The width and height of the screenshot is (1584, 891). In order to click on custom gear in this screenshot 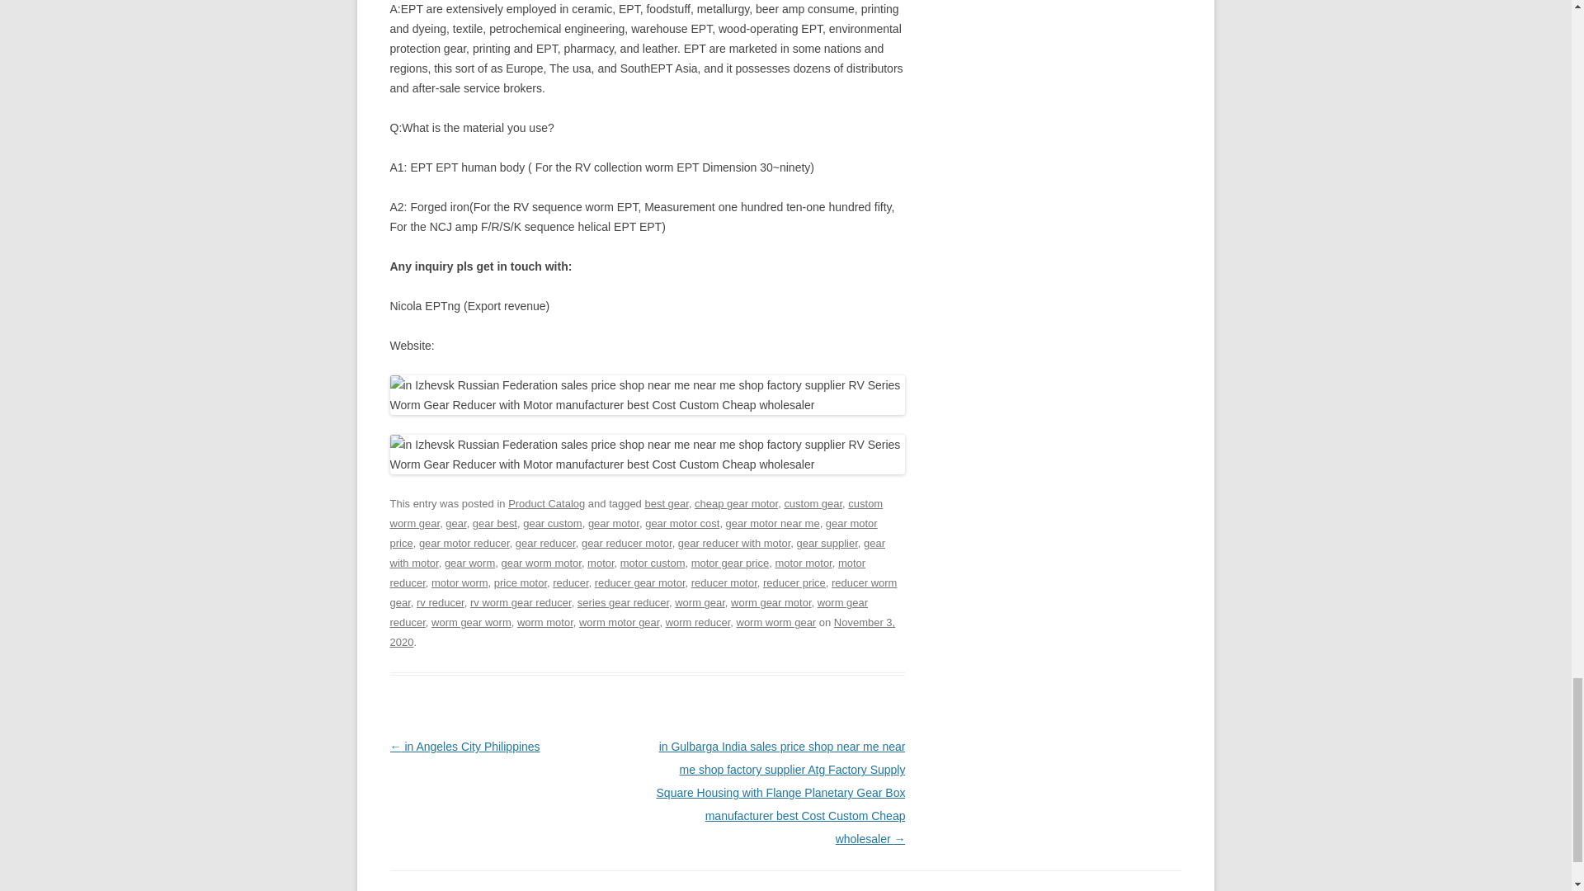, I will do `click(813, 503)`.